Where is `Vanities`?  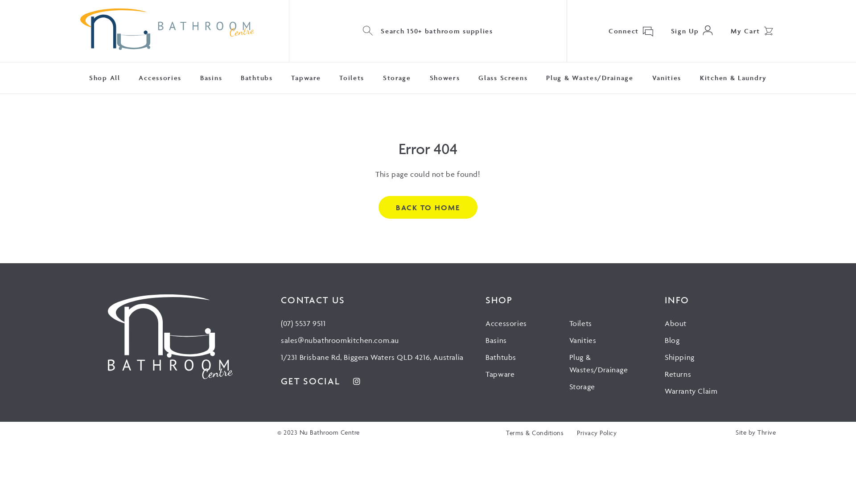
Vanities is located at coordinates (583, 340).